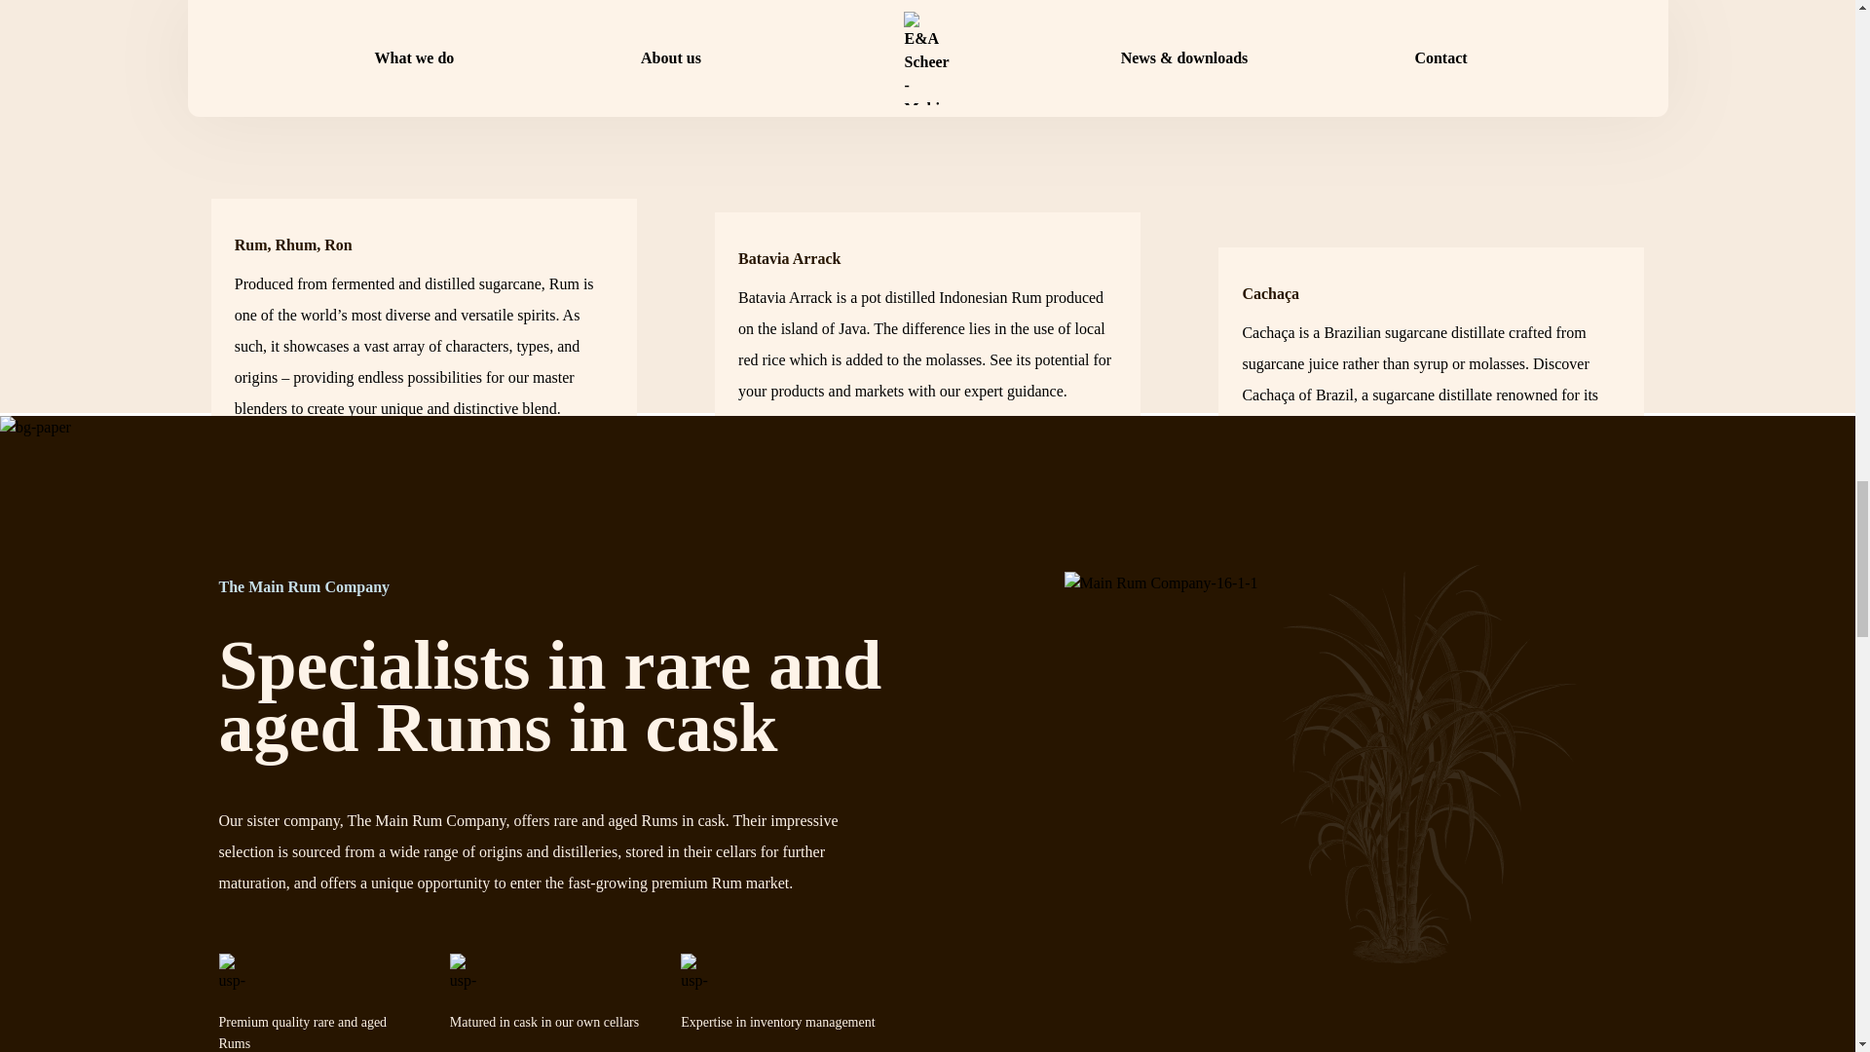 This screenshot has height=1052, width=1870. I want to click on Learn more, so click(325, 468).